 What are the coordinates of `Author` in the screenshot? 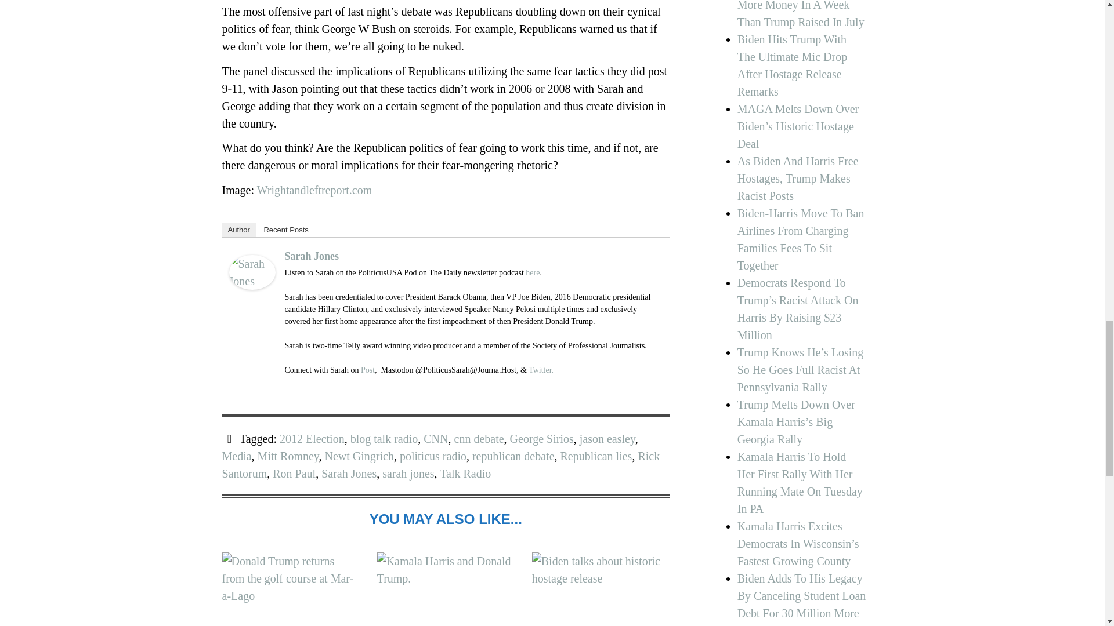 It's located at (238, 230).